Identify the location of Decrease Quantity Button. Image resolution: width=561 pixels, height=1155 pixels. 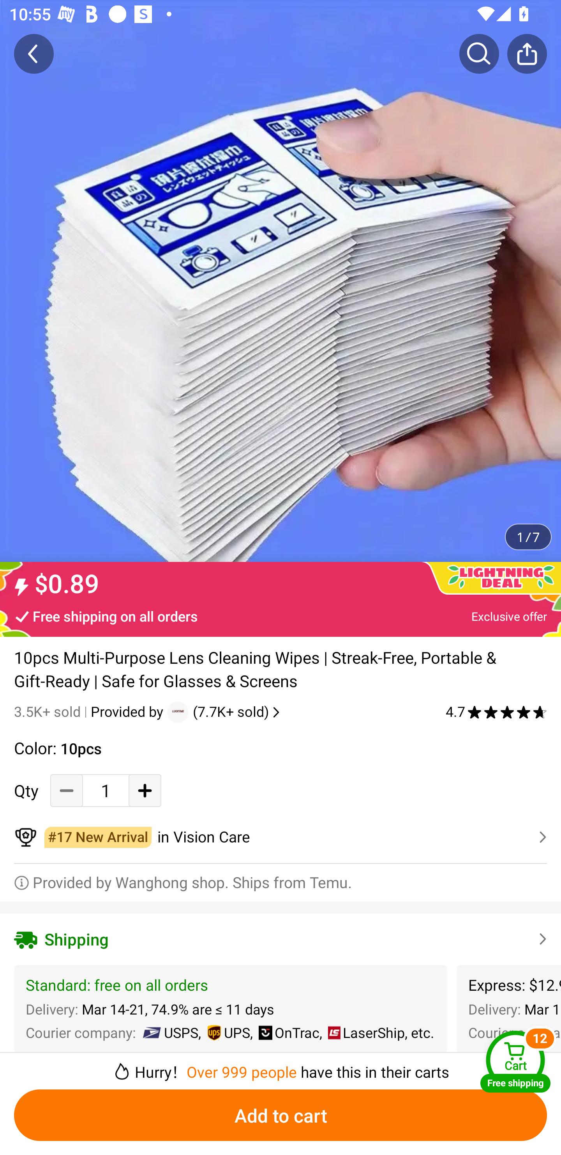
(67, 791).